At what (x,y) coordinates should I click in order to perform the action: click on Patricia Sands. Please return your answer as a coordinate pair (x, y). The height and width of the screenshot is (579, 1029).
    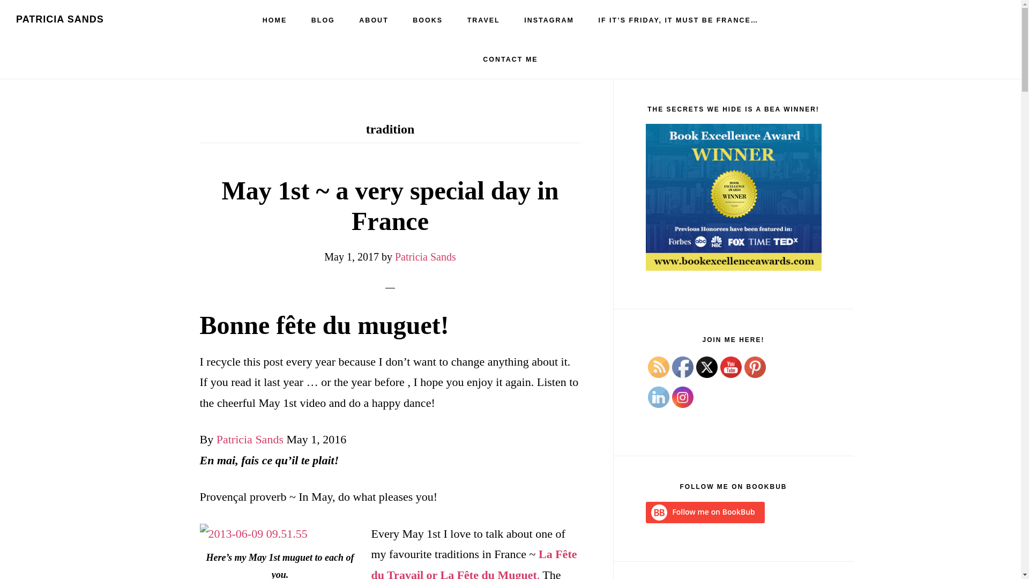
    Looking at the image, I should click on (250, 439).